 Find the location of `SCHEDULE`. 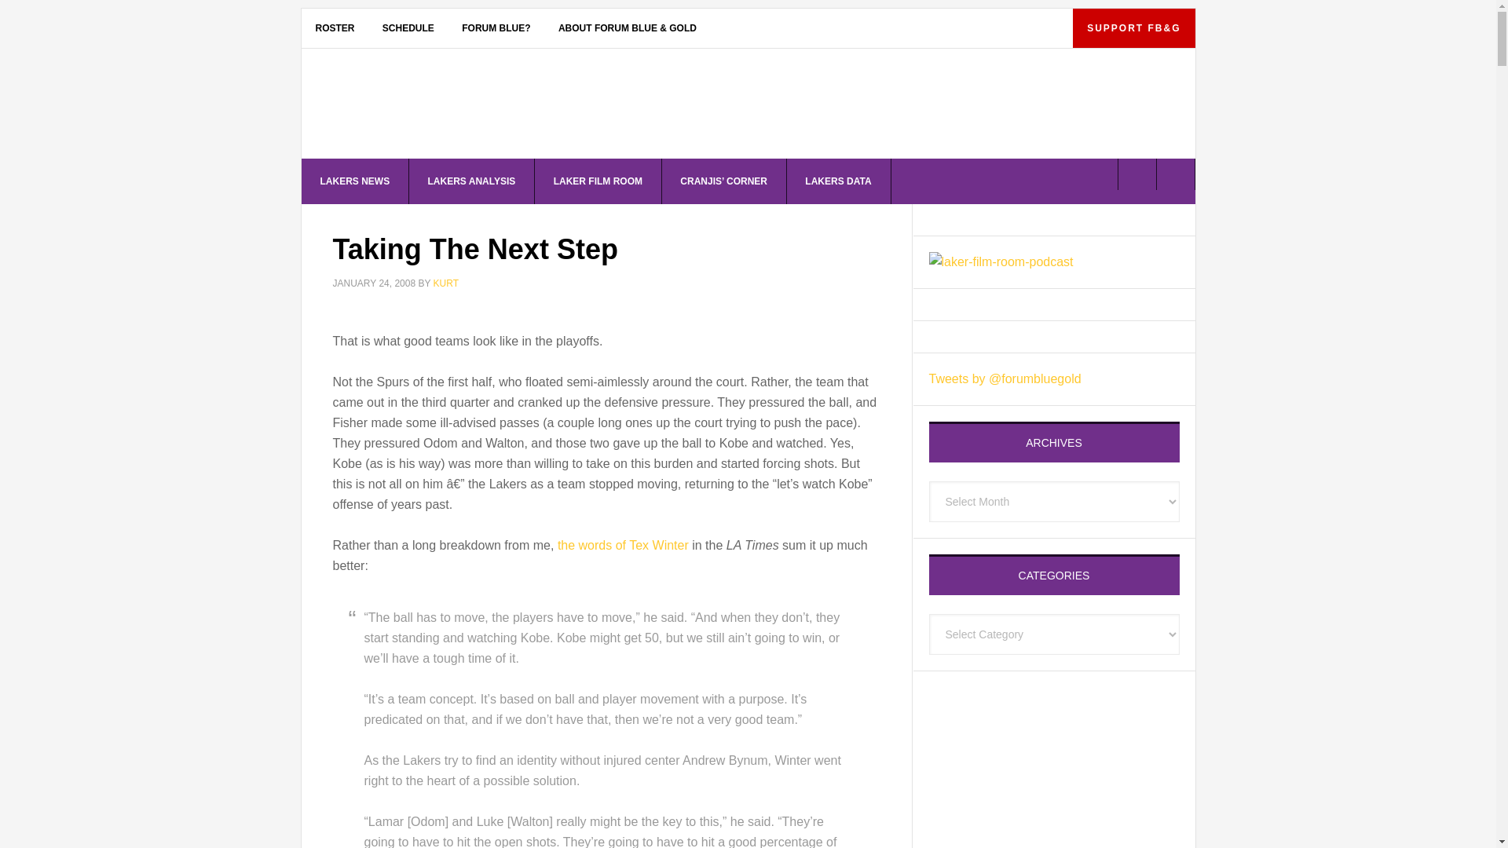

SCHEDULE is located at coordinates (408, 27).